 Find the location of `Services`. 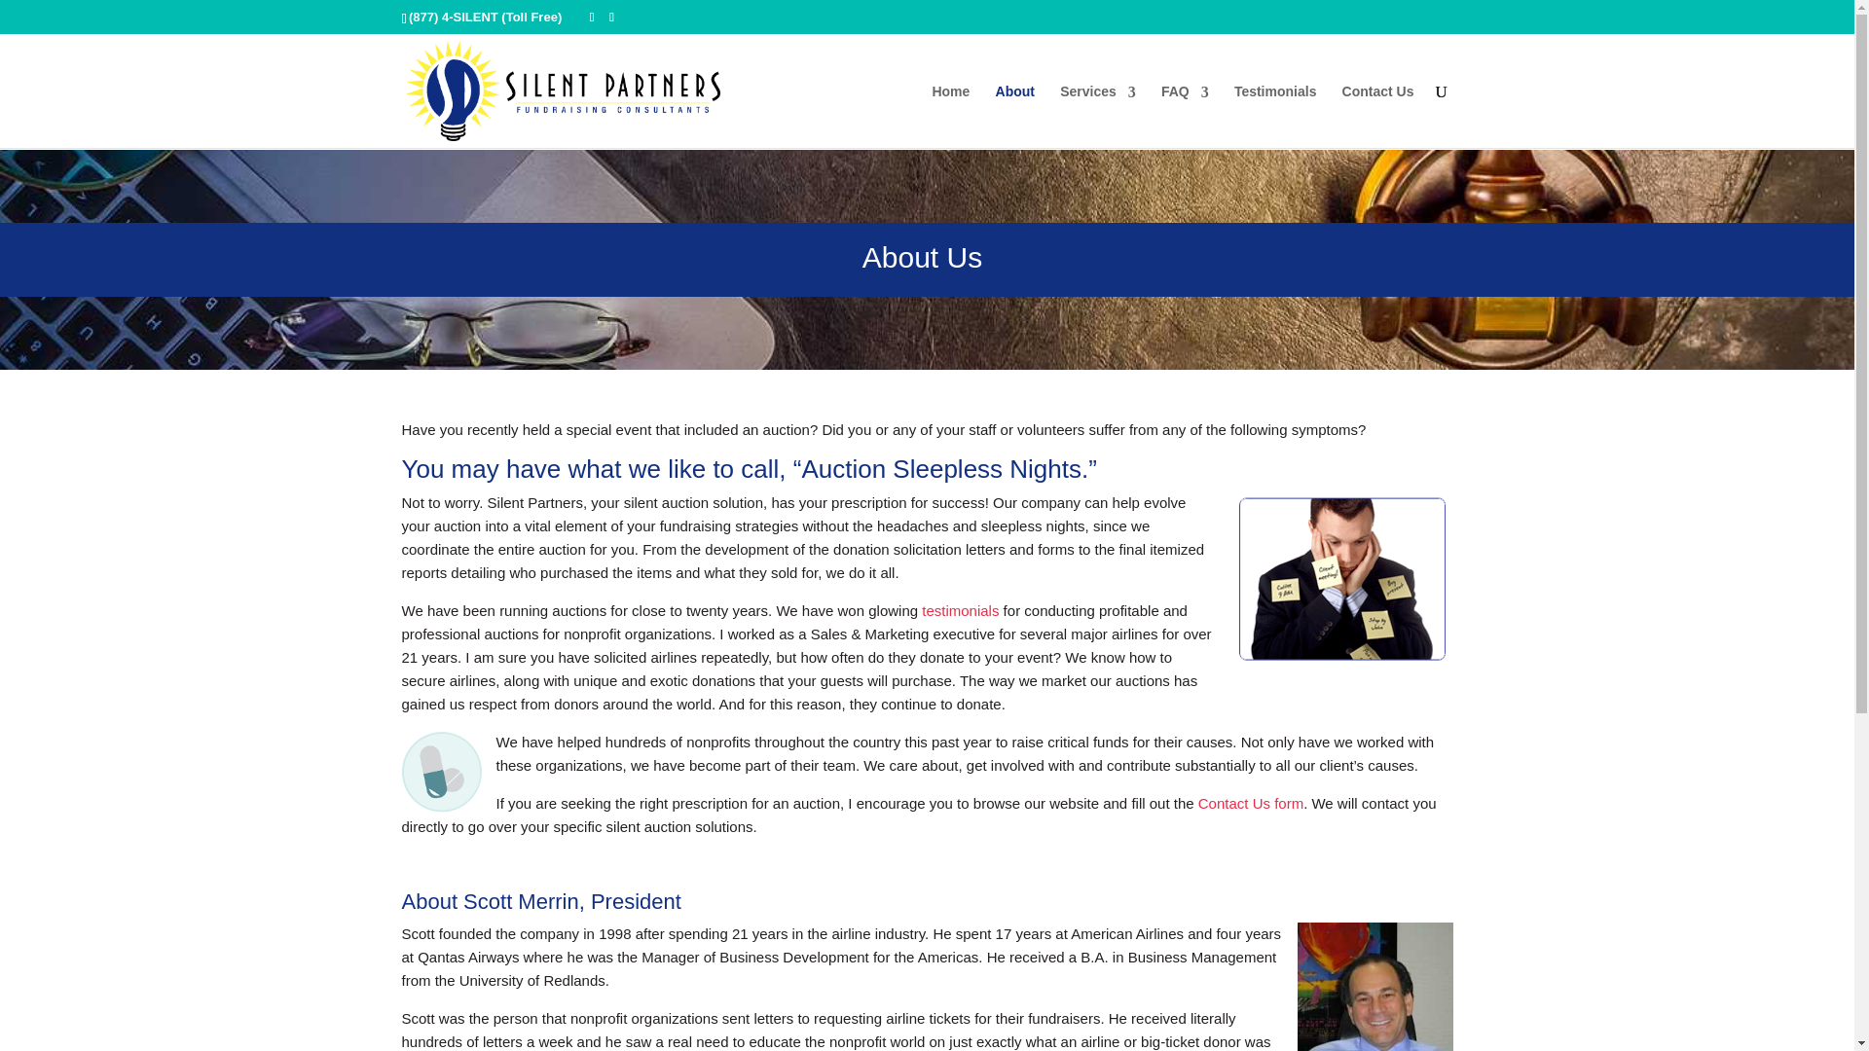

Services is located at coordinates (1098, 116).